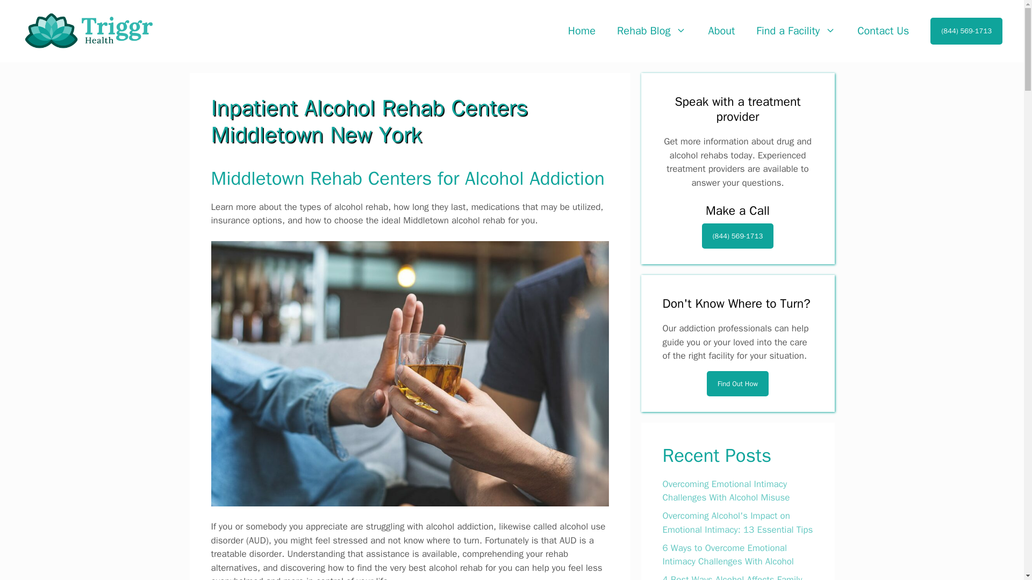 The width and height of the screenshot is (1032, 580). What do you see at coordinates (651, 31) in the screenshot?
I see `Rehab Blog` at bounding box center [651, 31].